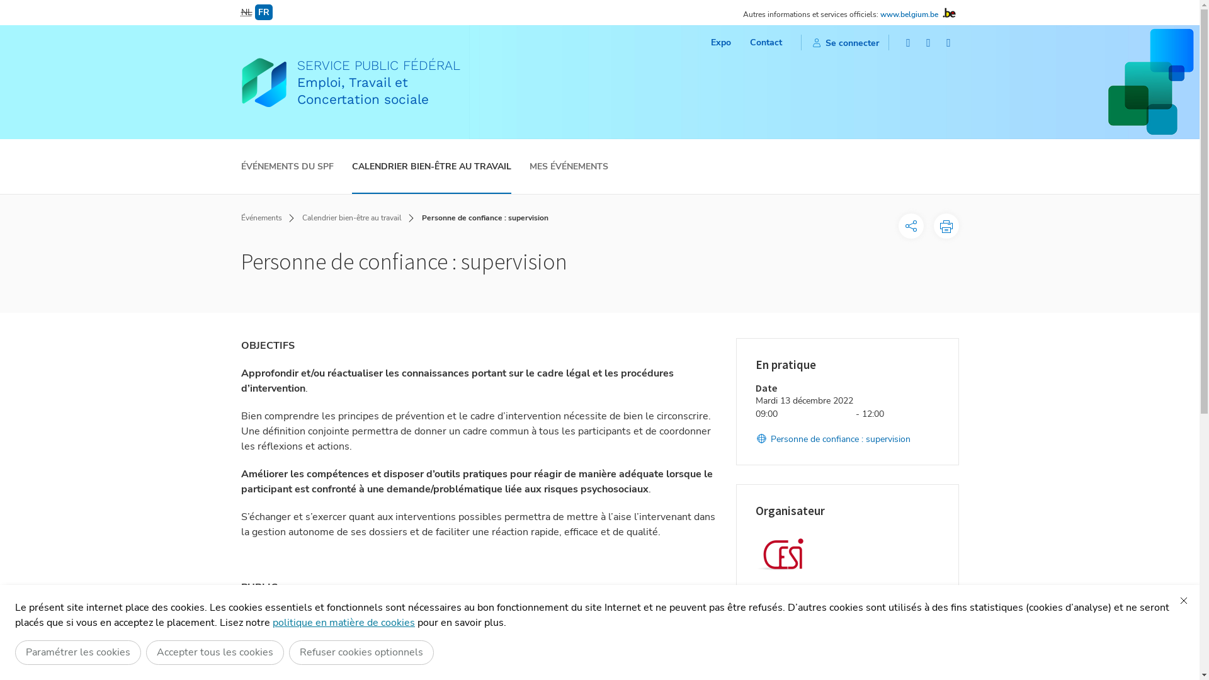  I want to click on FR, so click(263, 13).